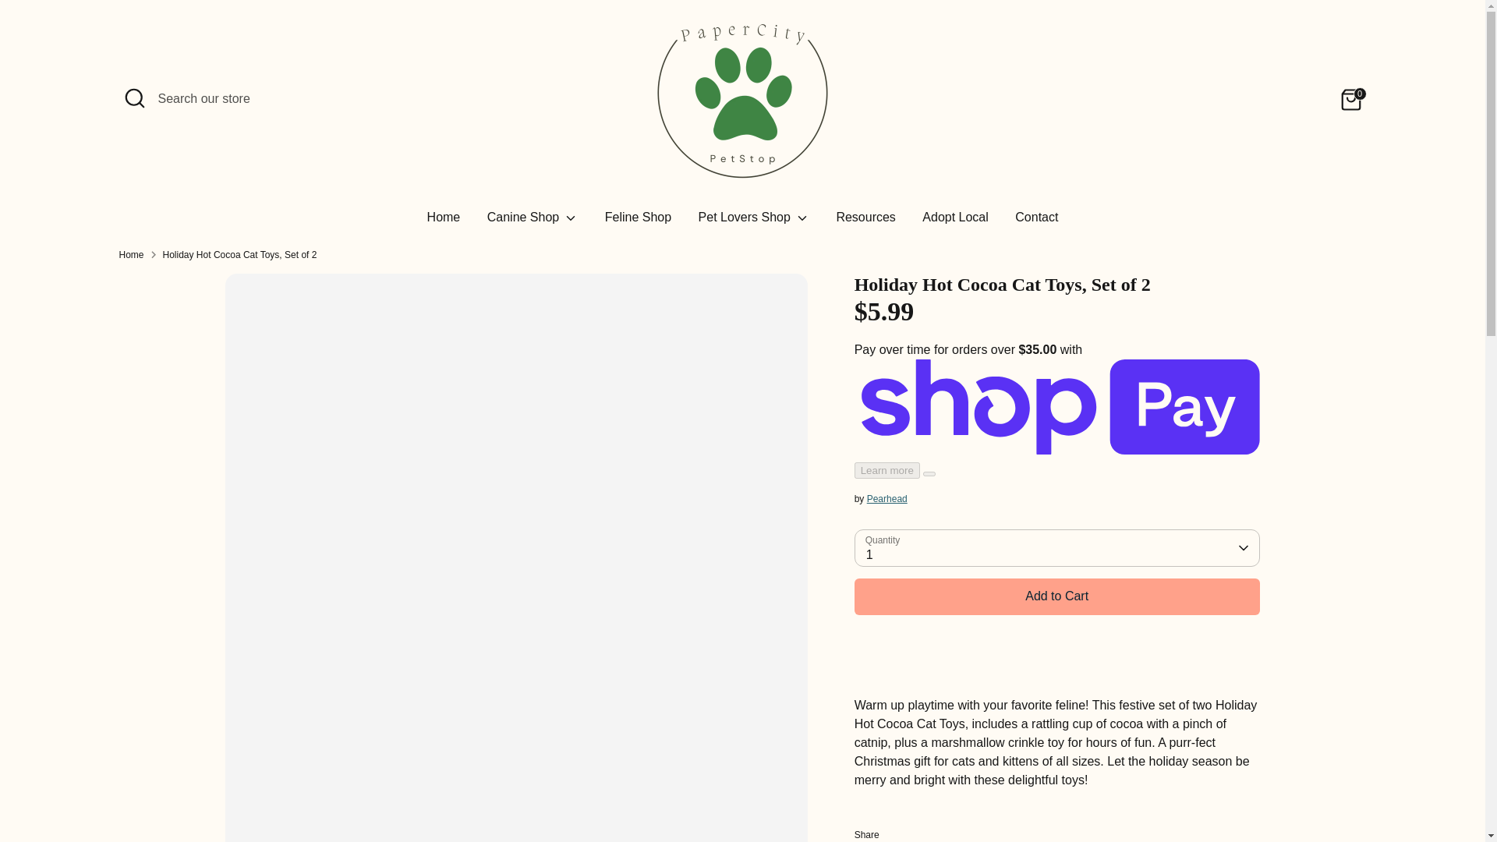 The image size is (1497, 842). I want to click on PayPal, so click(1255, 793).